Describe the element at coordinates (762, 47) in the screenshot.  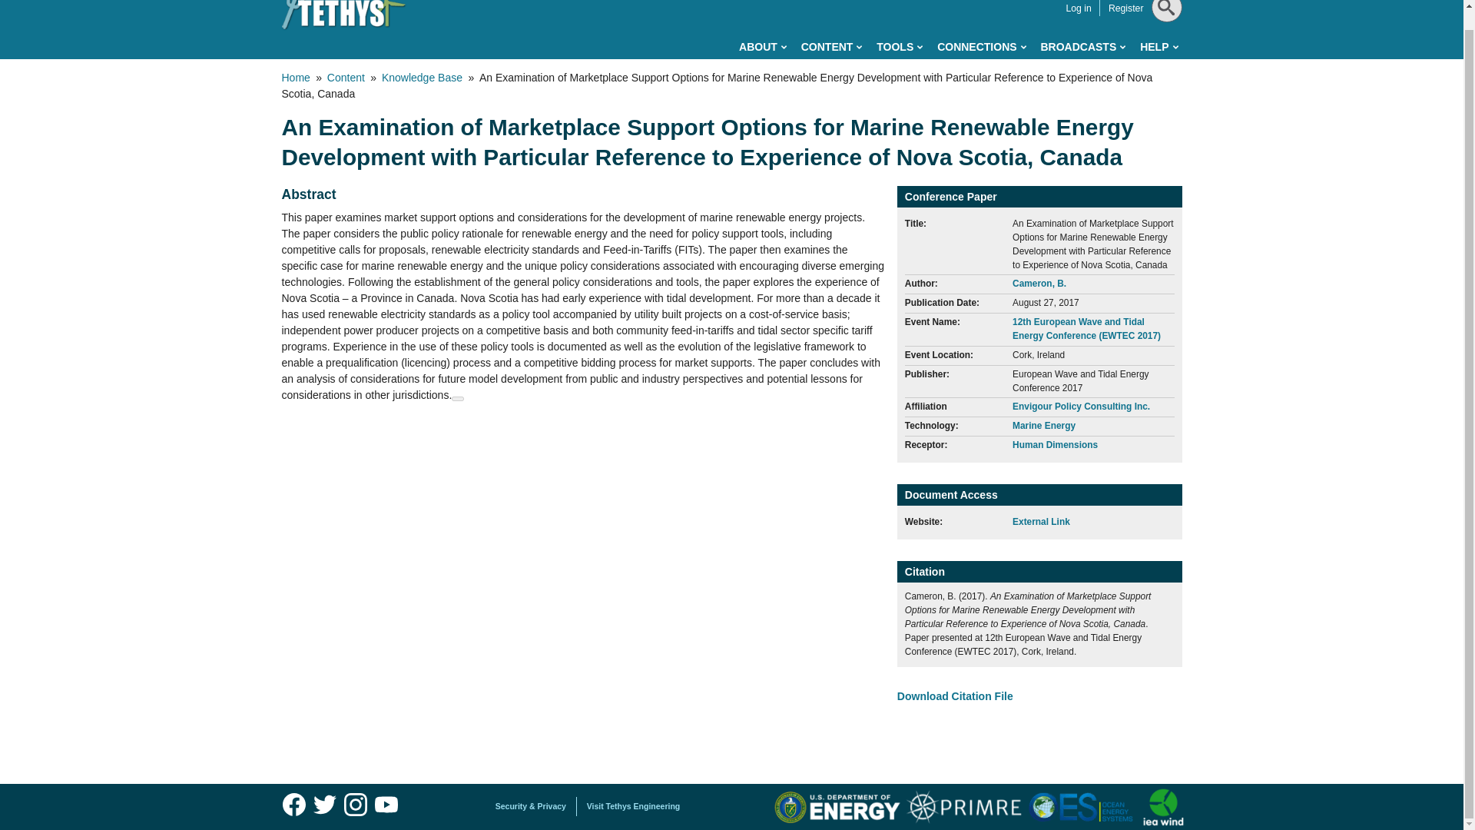
I see `ABOUT` at that location.